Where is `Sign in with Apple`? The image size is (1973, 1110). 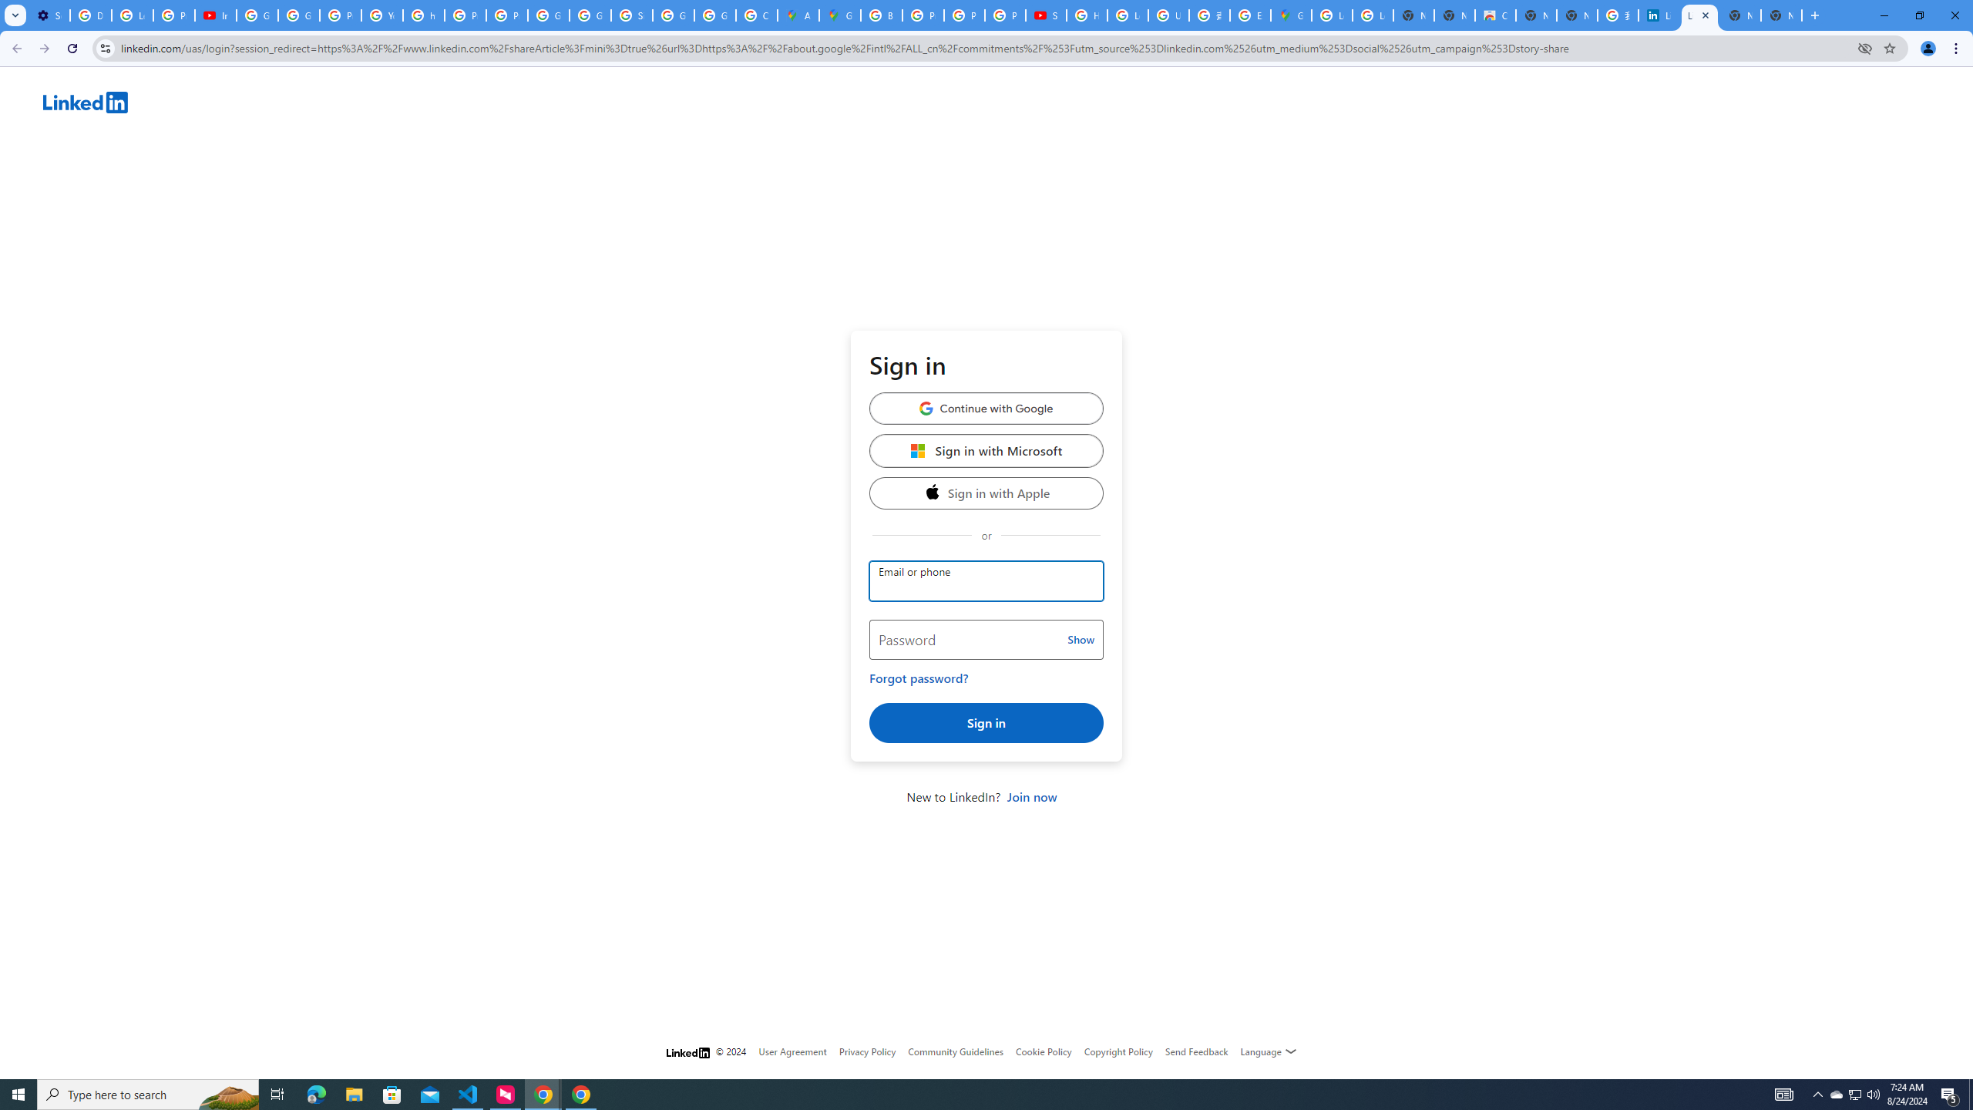
Sign in with Apple is located at coordinates (986, 492).